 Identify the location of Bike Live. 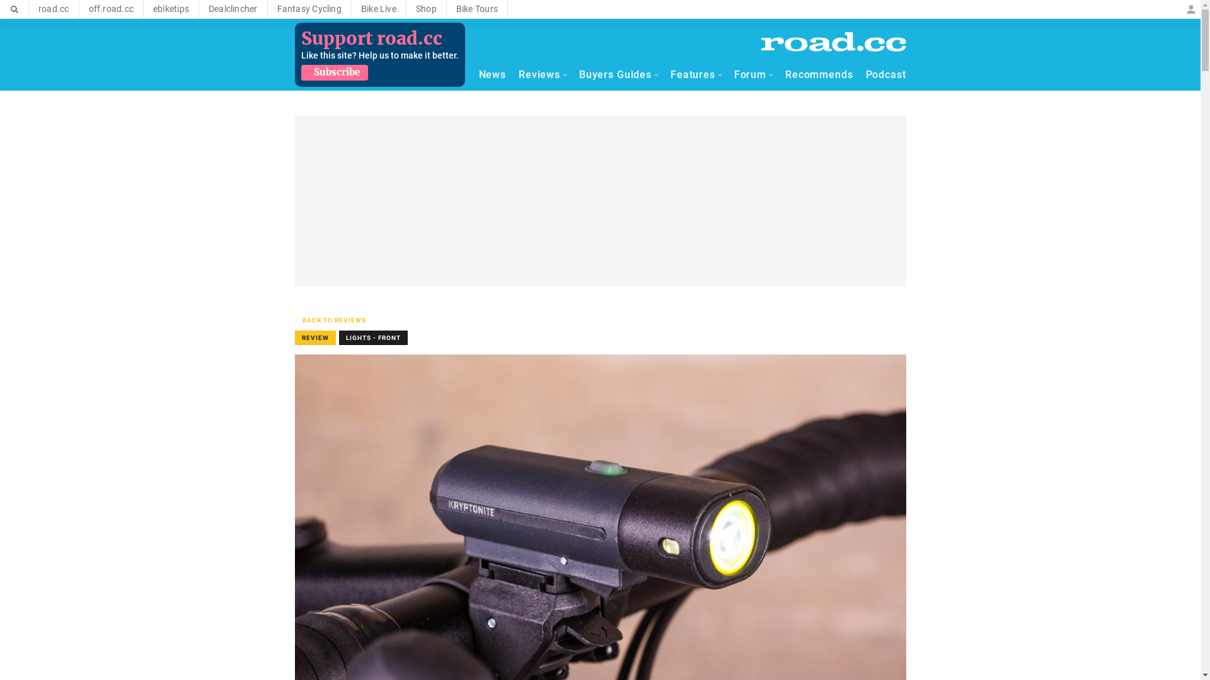
(379, 9).